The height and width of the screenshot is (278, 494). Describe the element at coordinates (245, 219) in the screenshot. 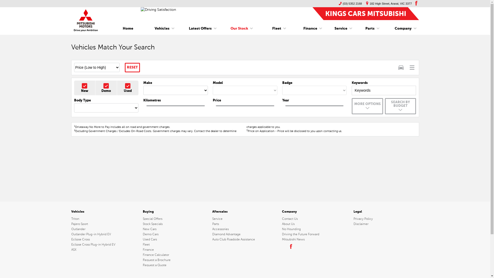

I see `Service` at that location.